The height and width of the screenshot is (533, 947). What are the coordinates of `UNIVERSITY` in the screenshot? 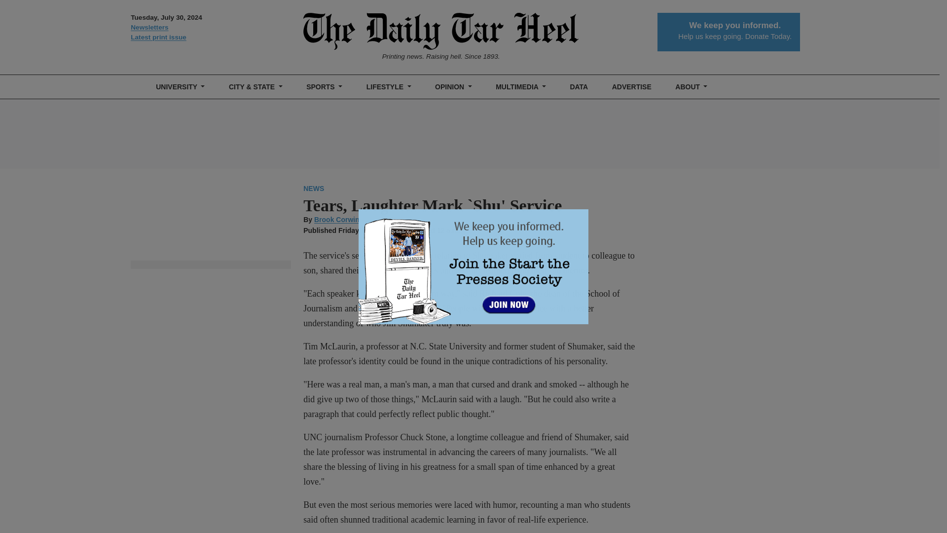 It's located at (181, 86).